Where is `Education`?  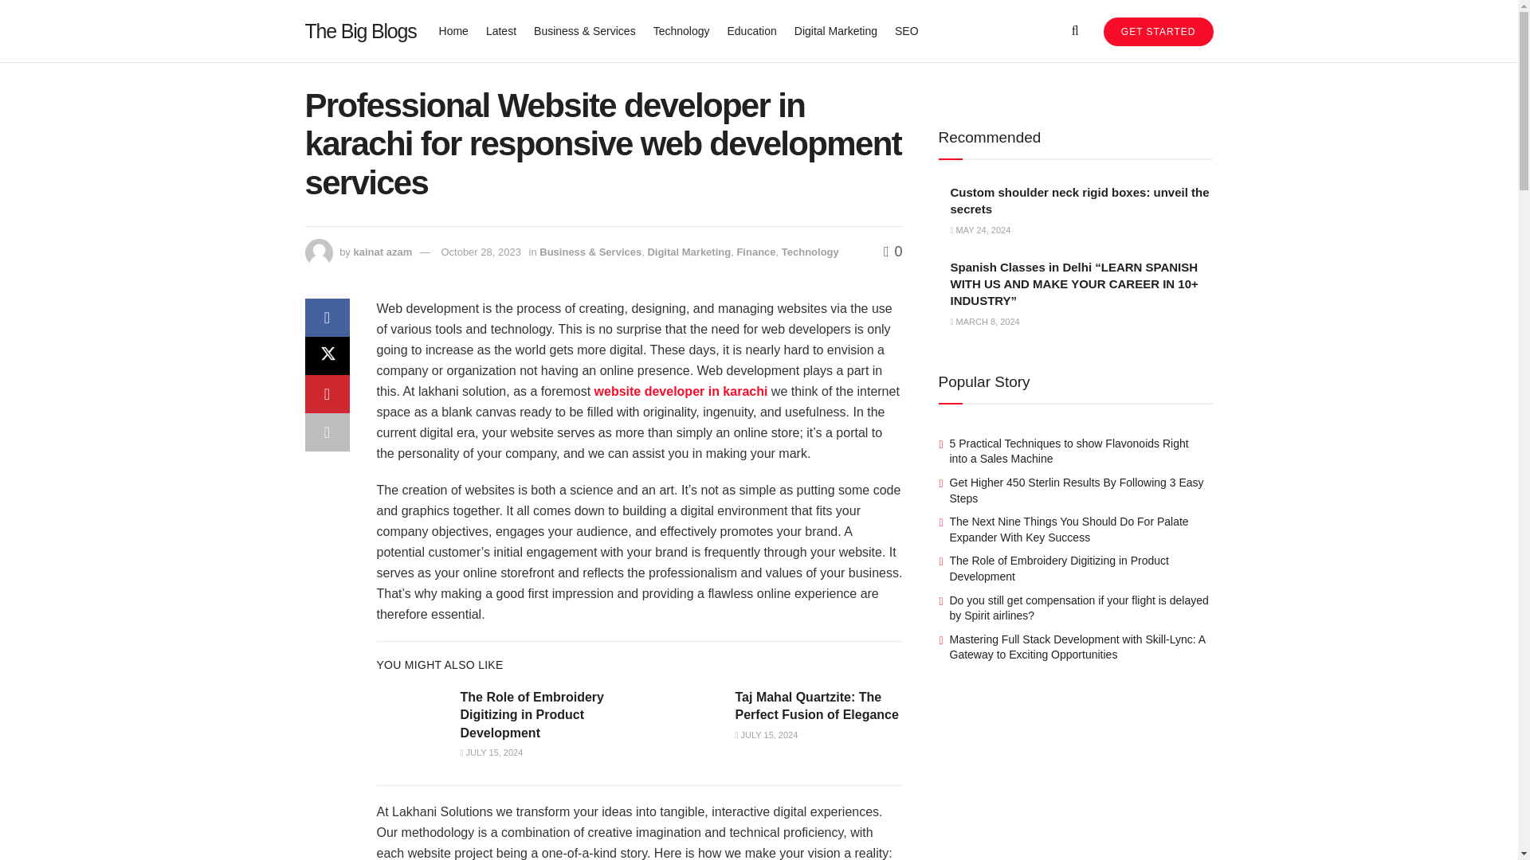 Education is located at coordinates (751, 30).